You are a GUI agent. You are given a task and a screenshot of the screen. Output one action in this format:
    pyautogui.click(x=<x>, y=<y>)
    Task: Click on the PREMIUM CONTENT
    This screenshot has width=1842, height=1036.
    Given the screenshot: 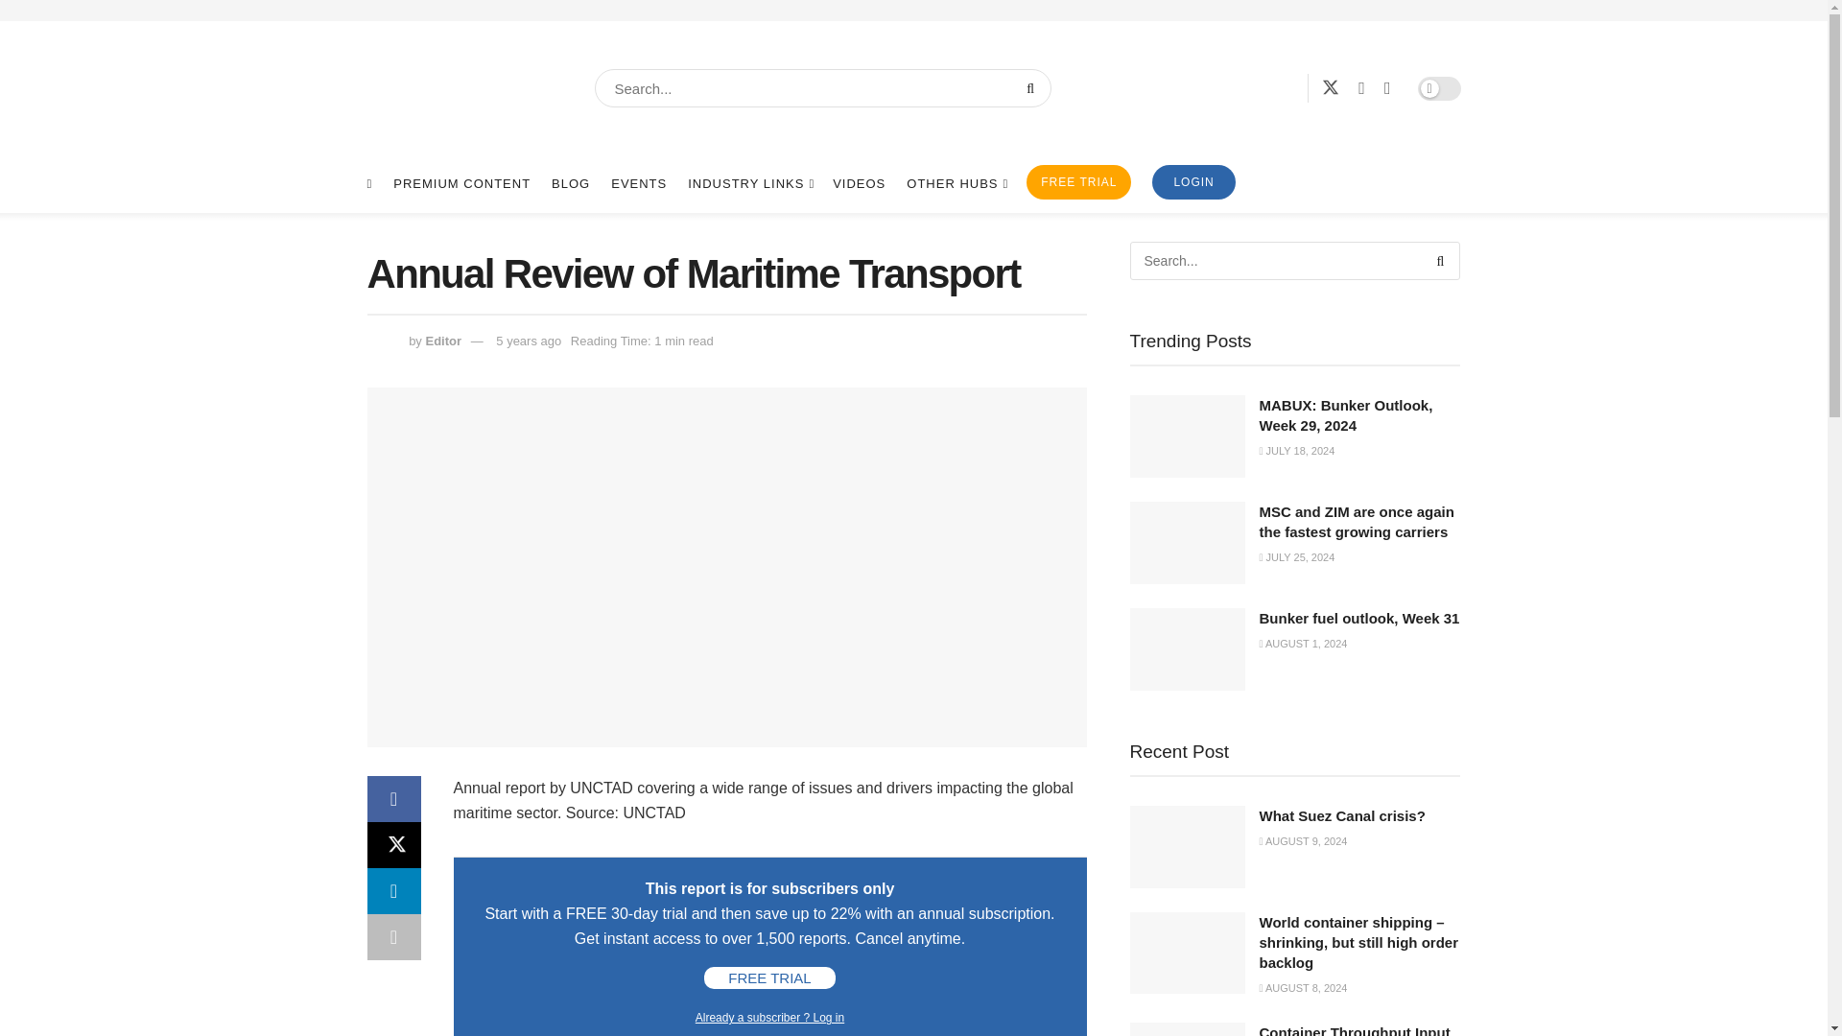 What is the action you would take?
    pyautogui.click(x=461, y=184)
    